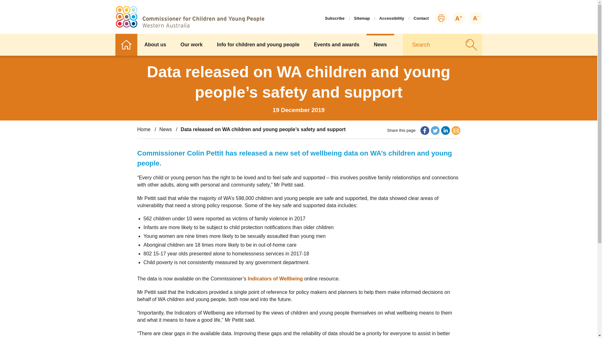 The height and width of the screenshot is (338, 602). Describe the element at coordinates (476, 18) in the screenshot. I see `Zoom out` at that location.